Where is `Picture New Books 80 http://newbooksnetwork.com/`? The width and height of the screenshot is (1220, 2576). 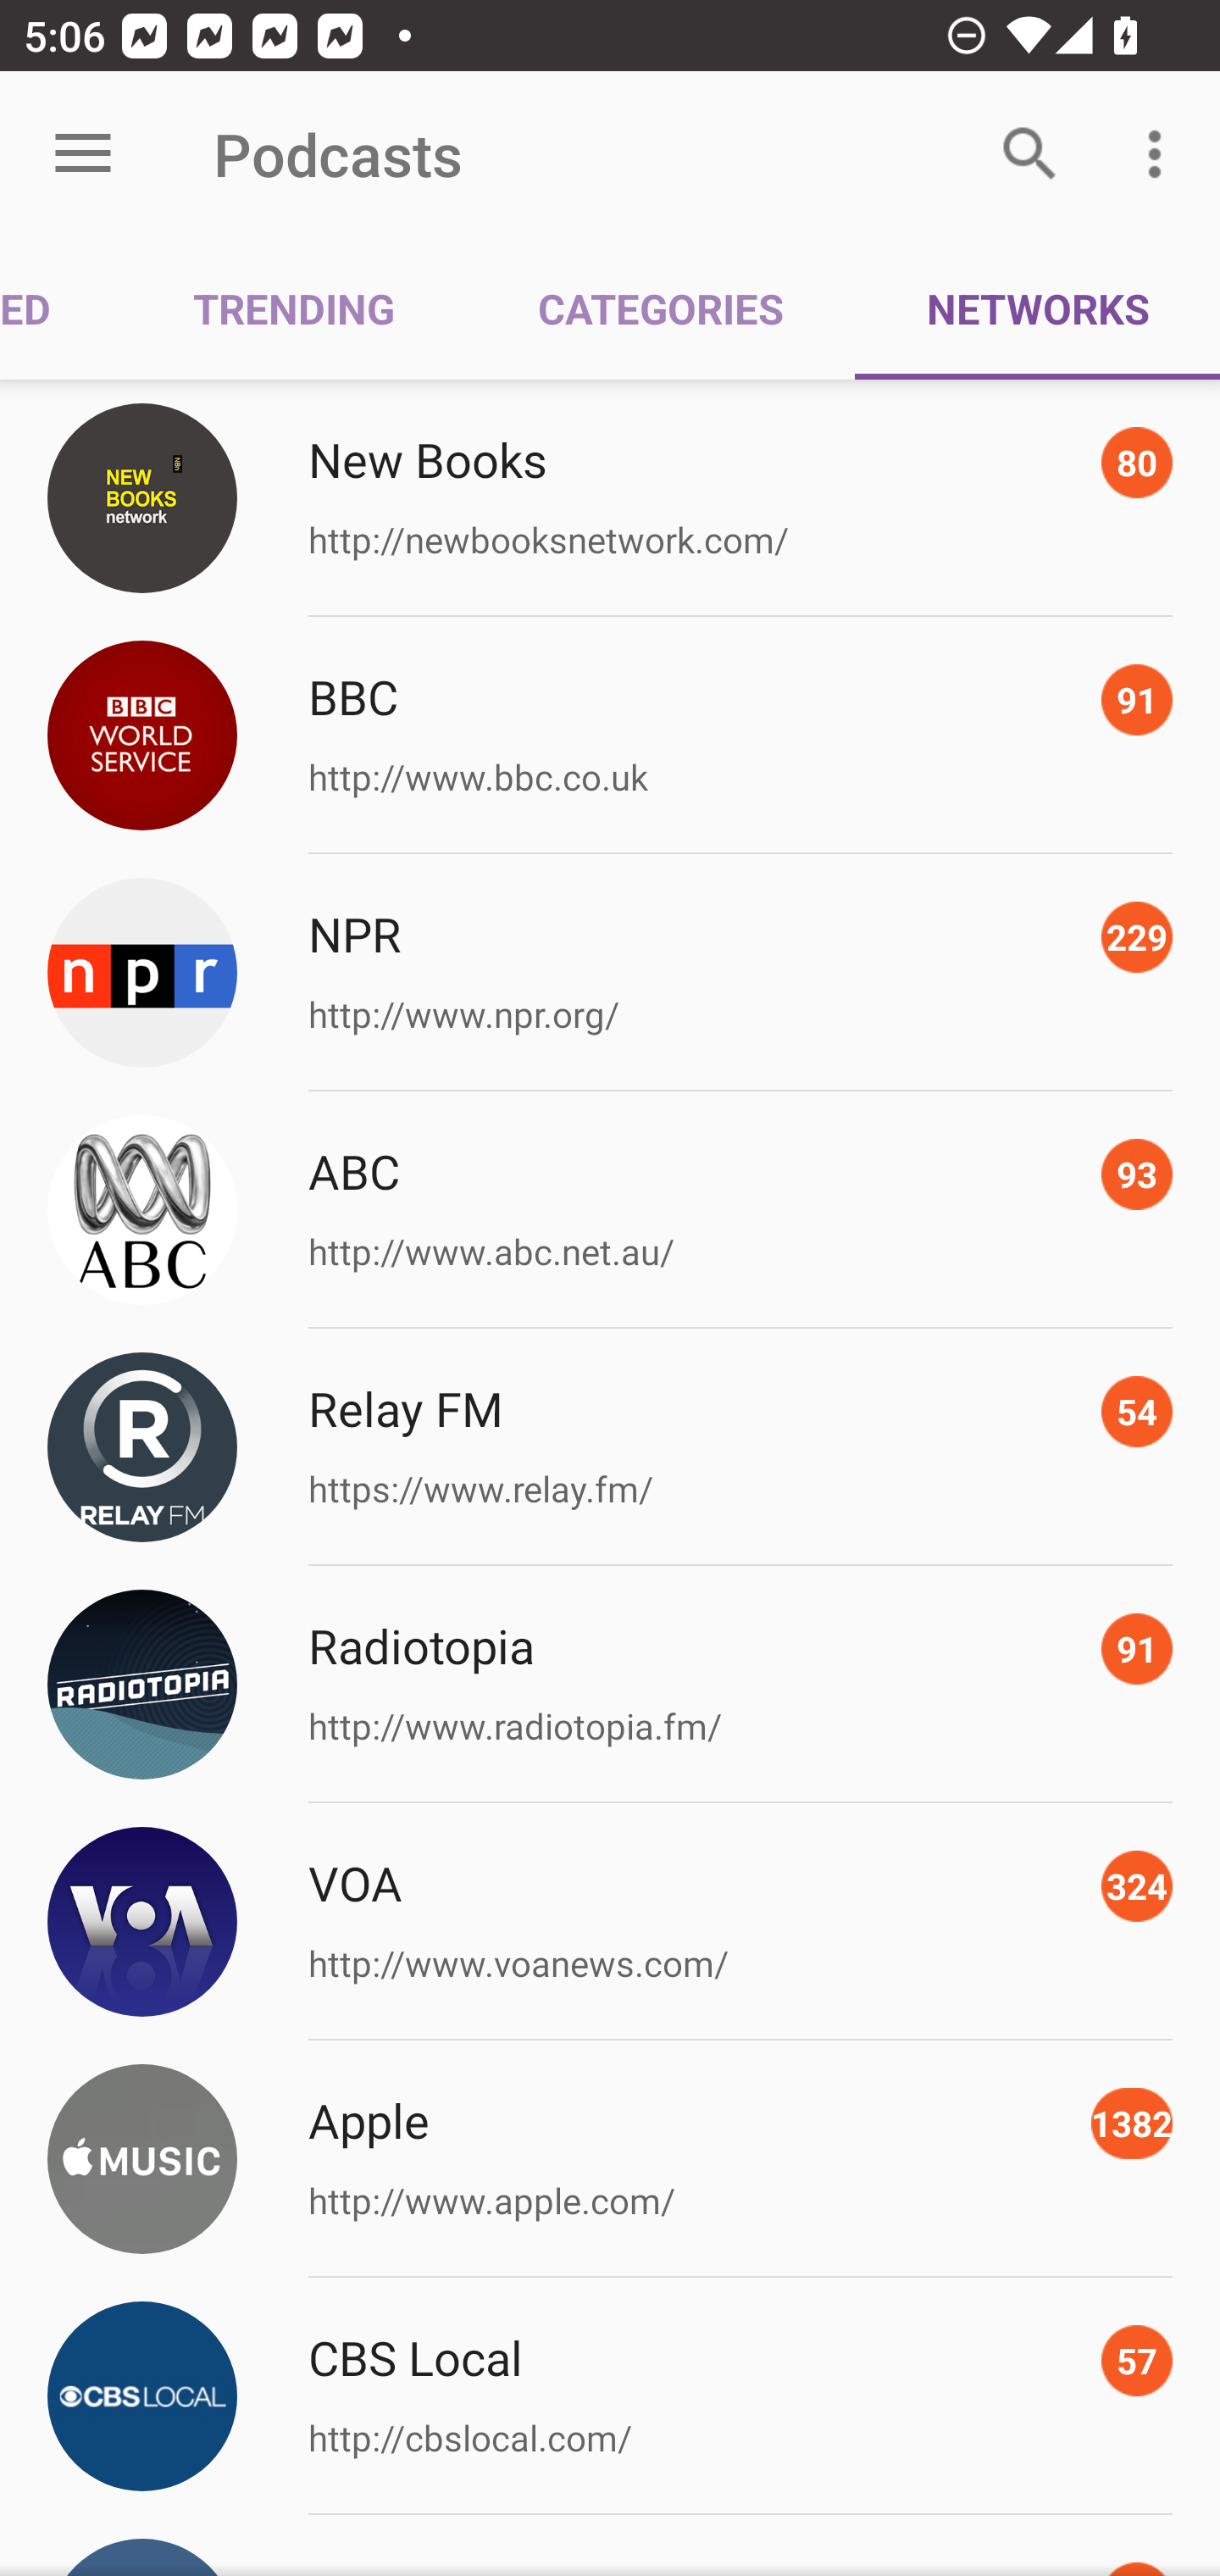
Picture New Books 80 http://newbooksnetwork.com/ is located at coordinates (610, 497).